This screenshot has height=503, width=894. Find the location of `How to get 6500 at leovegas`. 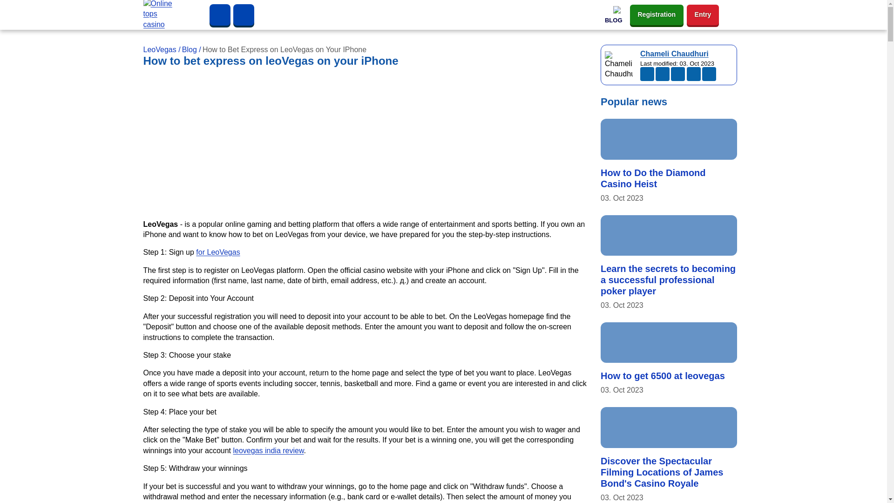

How to get 6500 at leovegas is located at coordinates (663, 375).